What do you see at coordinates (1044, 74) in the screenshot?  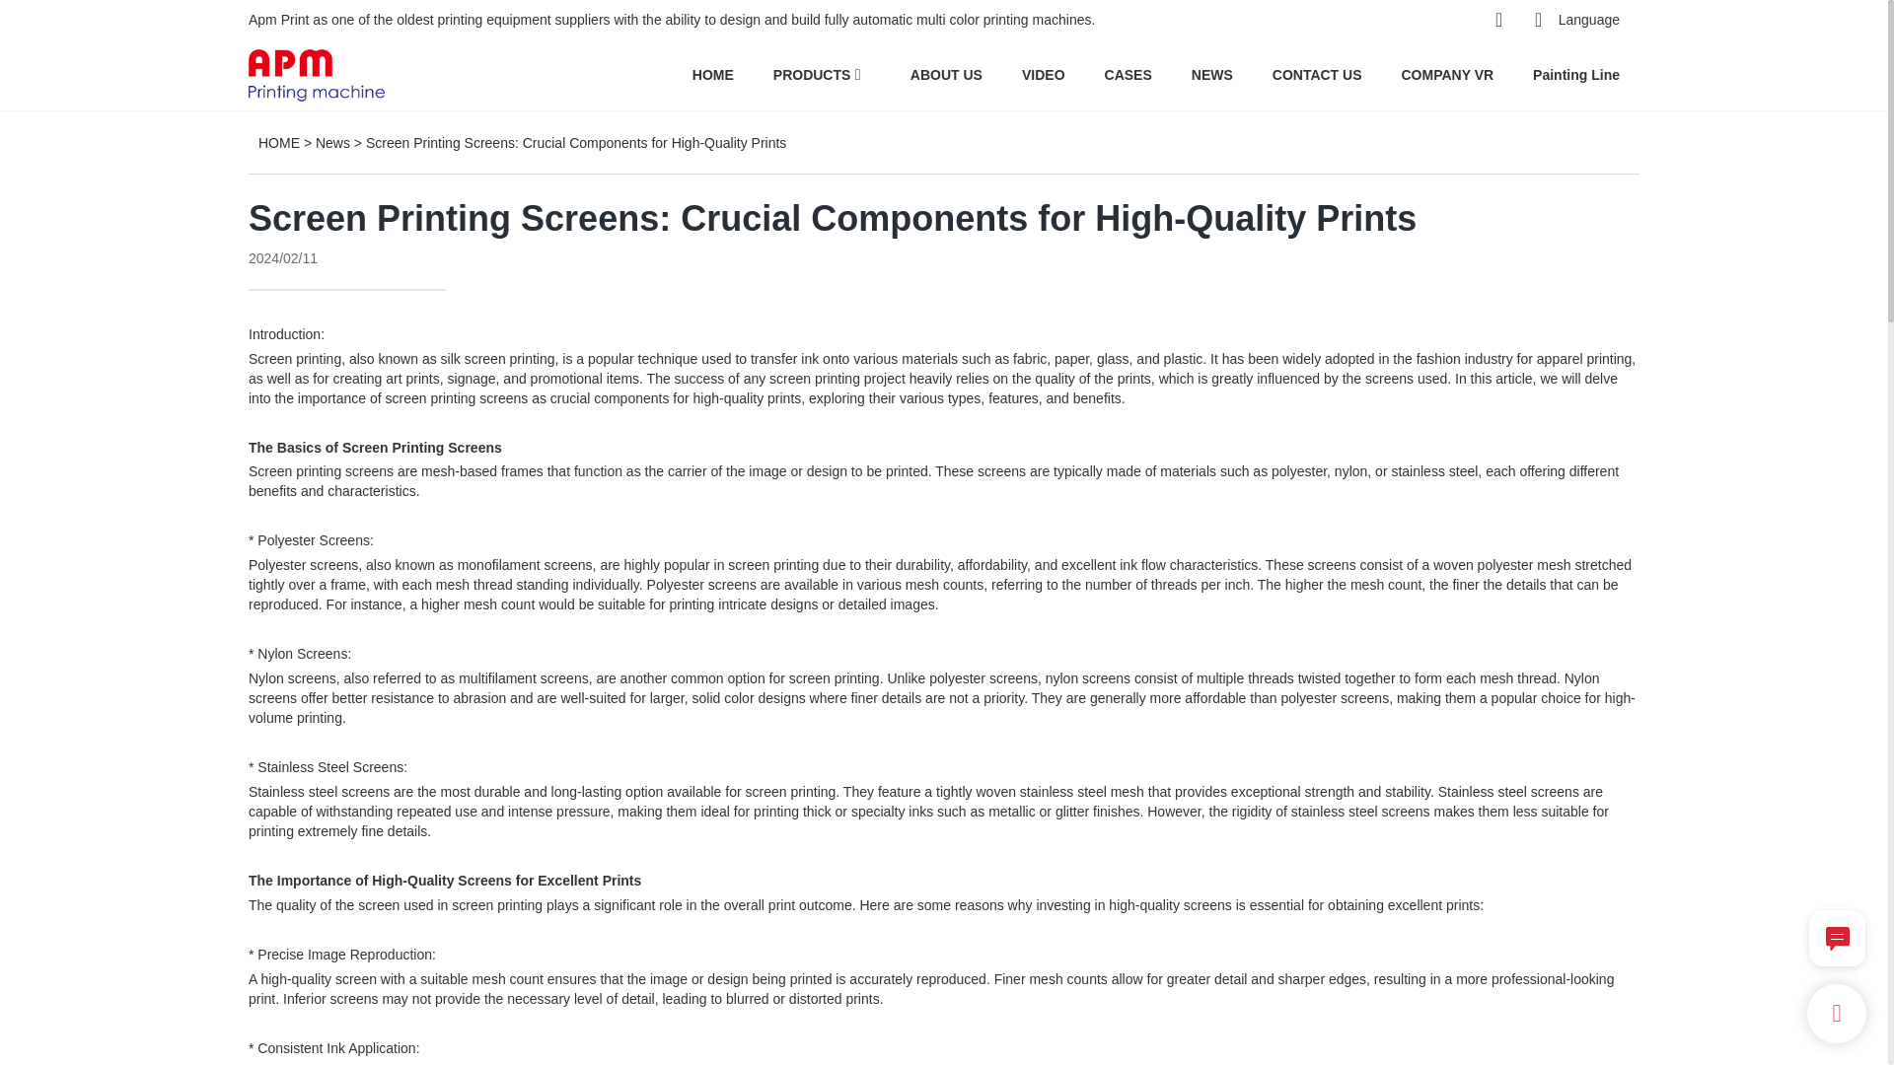 I see `VIDEO` at bounding box center [1044, 74].